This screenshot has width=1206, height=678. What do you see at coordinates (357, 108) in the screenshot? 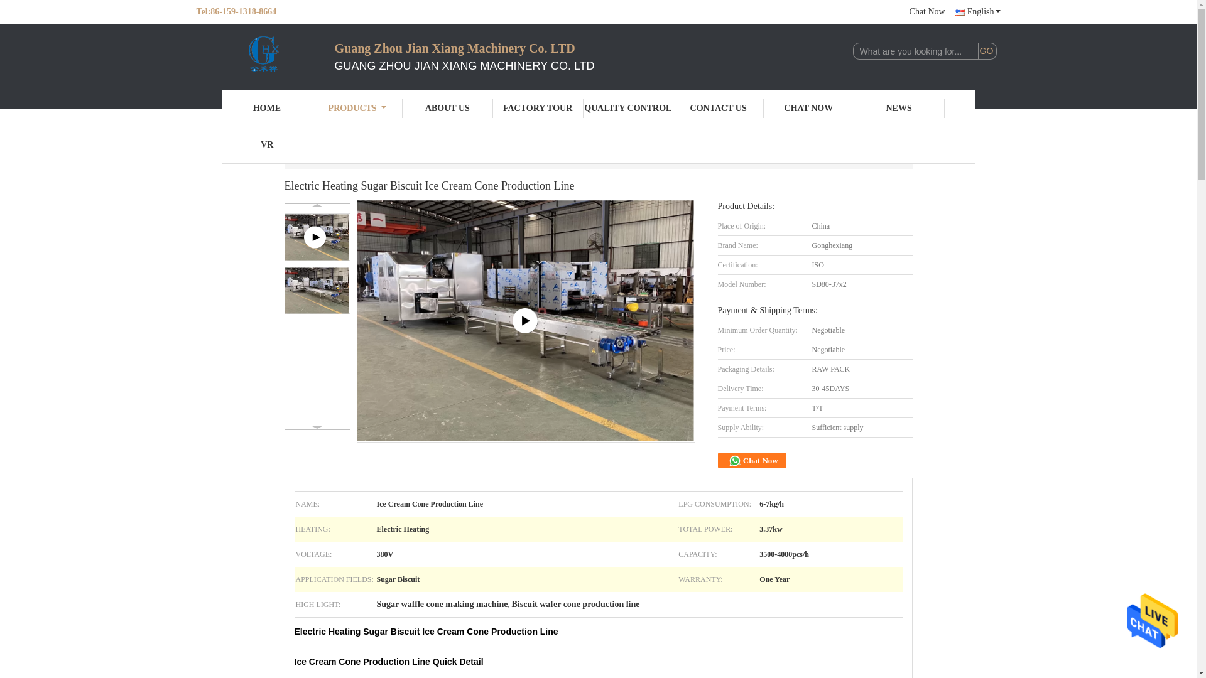
I see `Guang Zhou Jian Xiang Machinery Co. LTD` at bounding box center [357, 108].